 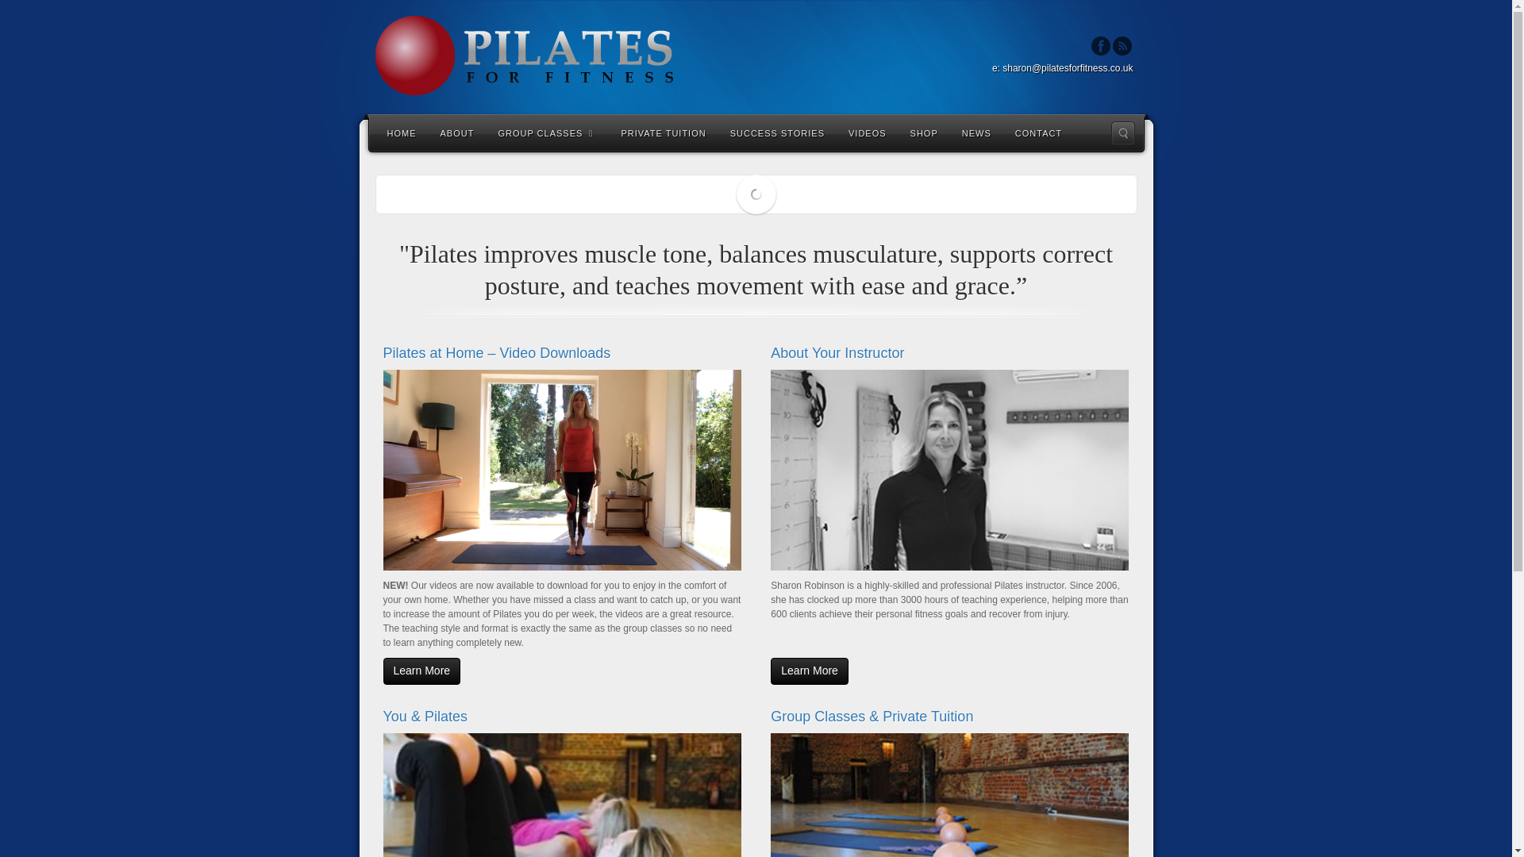 What do you see at coordinates (837, 352) in the screenshot?
I see `About Your Instructor` at bounding box center [837, 352].